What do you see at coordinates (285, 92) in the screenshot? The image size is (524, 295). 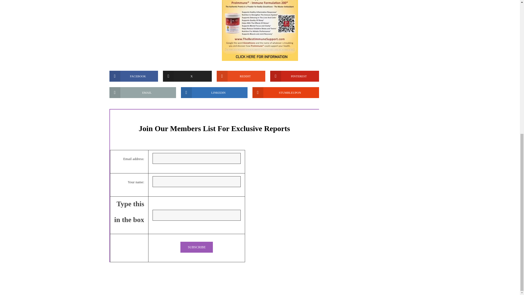 I see `STUMBLEUPON` at bounding box center [285, 92].